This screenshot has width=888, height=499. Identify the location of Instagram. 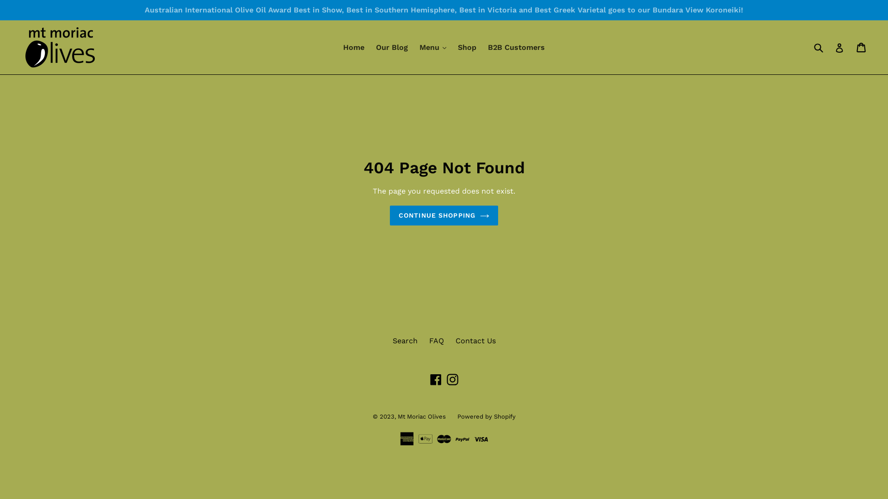
(452, 379).